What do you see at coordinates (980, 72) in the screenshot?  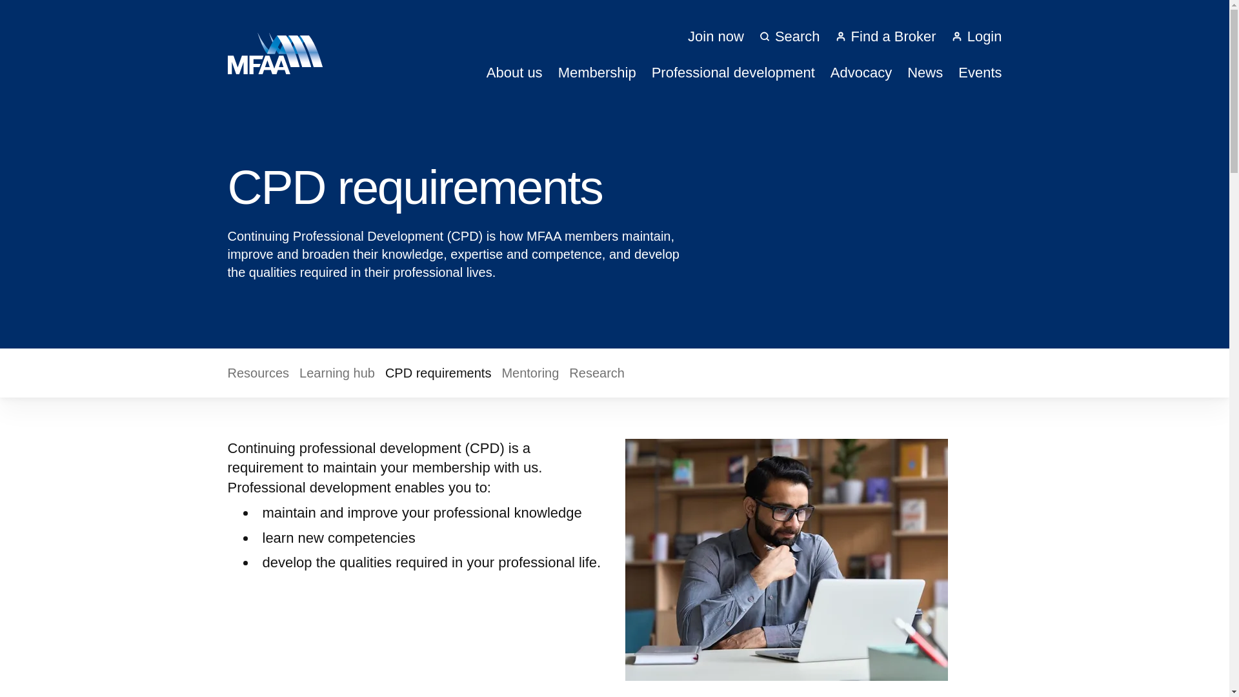 I see `Events` at bounding box center [980, 72].